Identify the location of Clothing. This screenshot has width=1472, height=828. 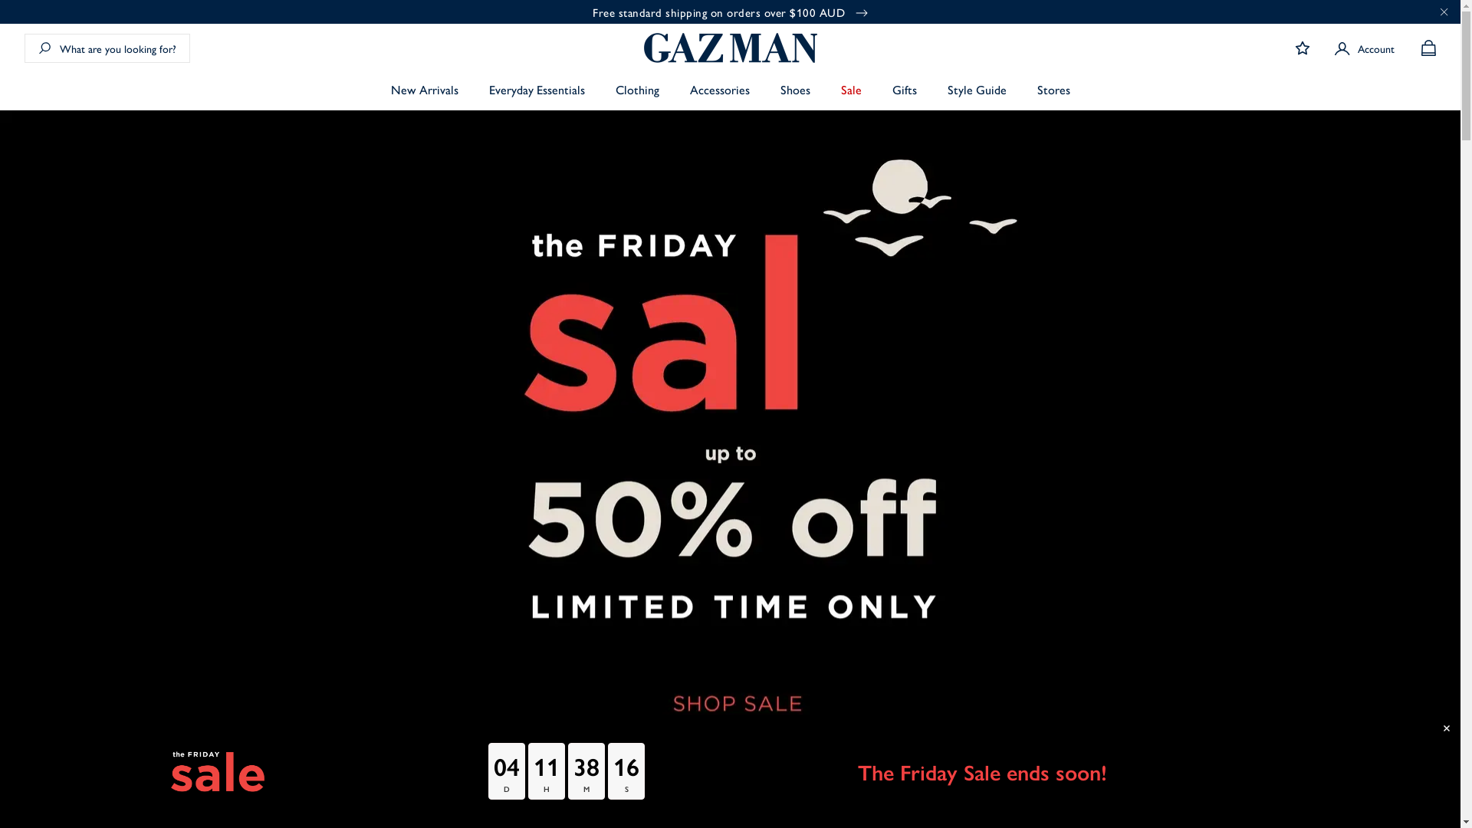
(636, 90).